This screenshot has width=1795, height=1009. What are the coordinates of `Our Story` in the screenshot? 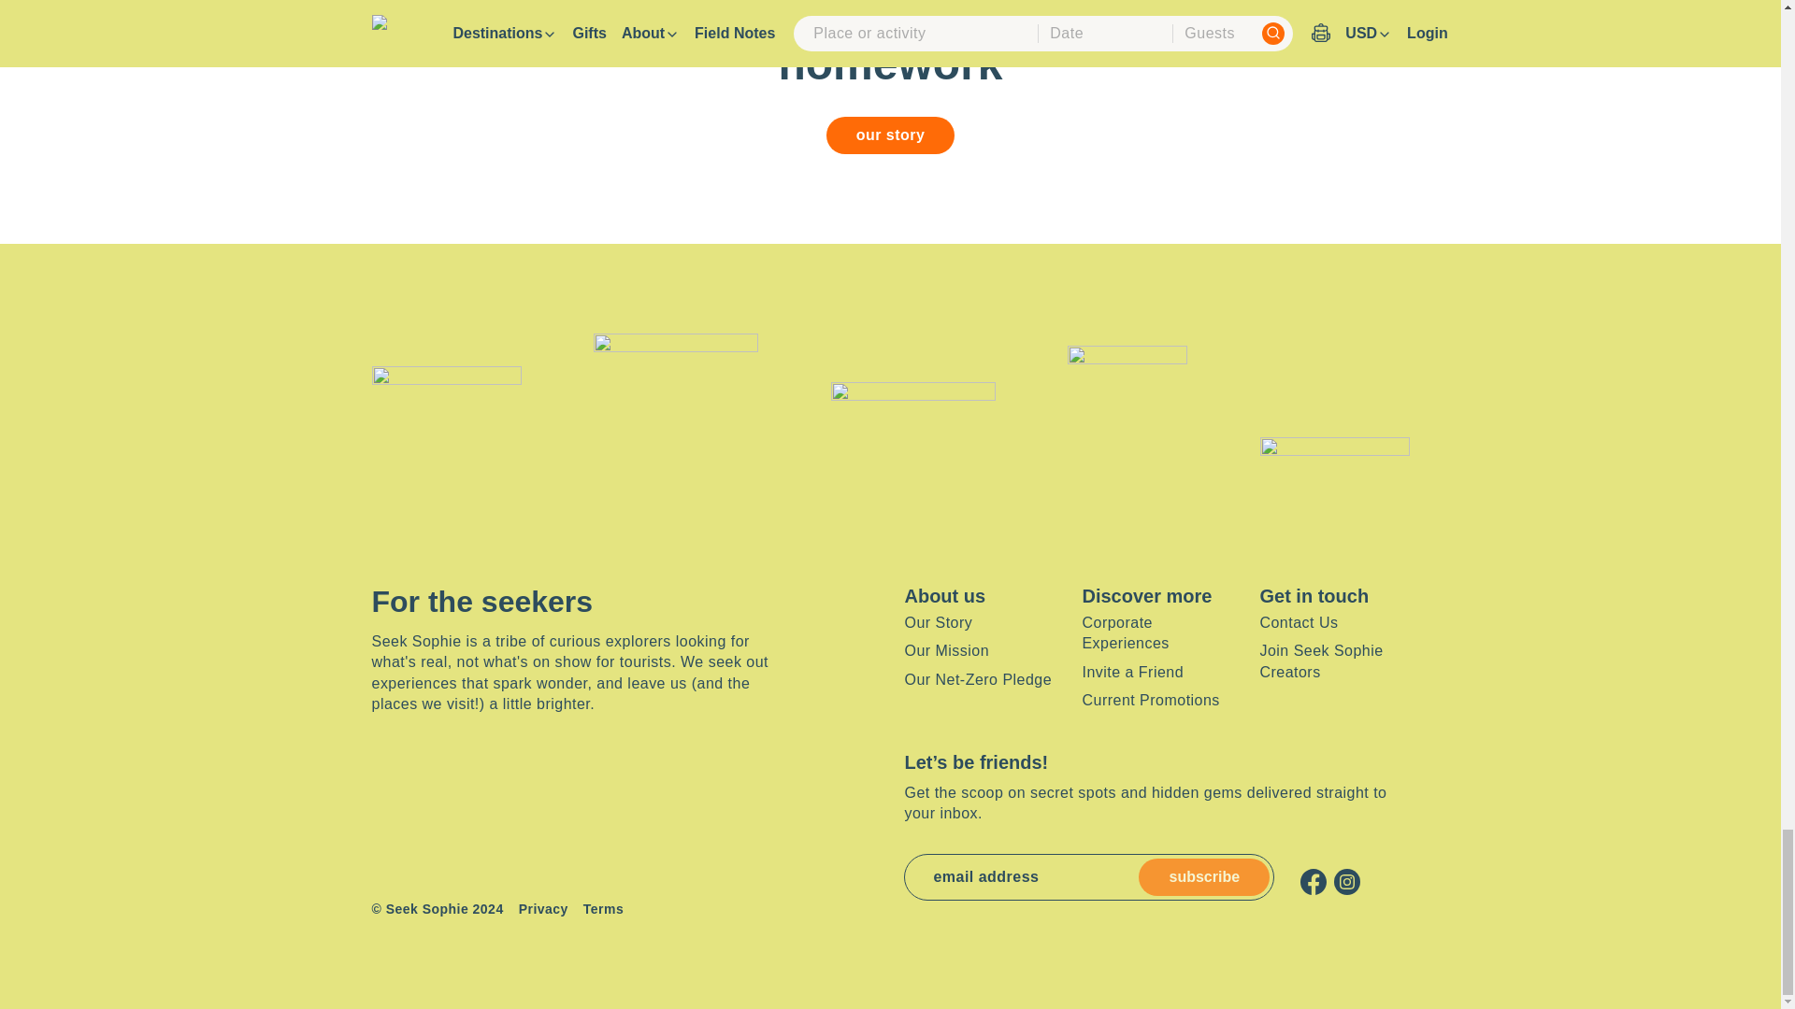 It's located at (939, 622).